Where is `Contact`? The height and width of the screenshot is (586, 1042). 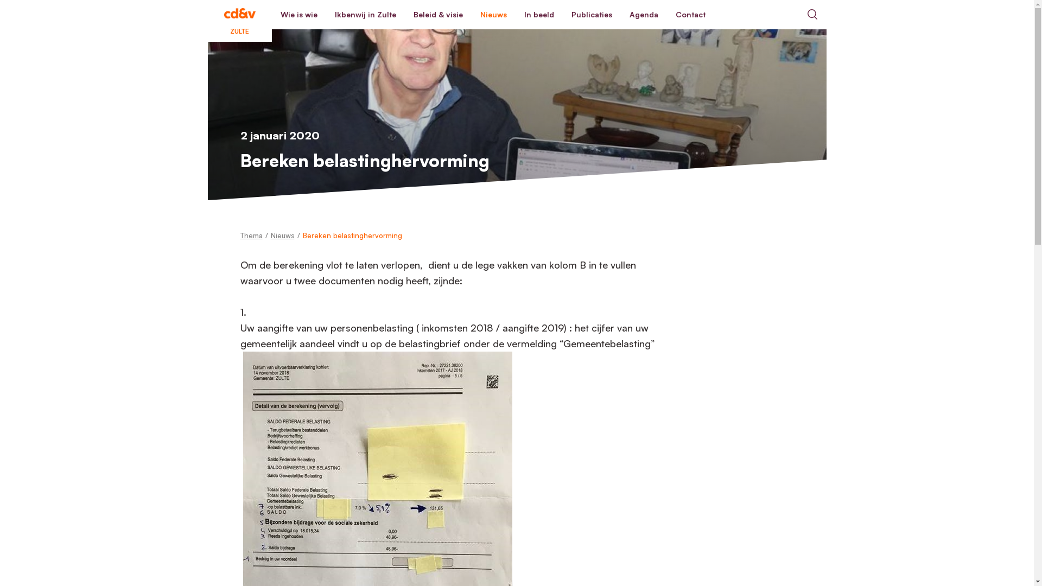
Contact is located at coordinates (690, 15).